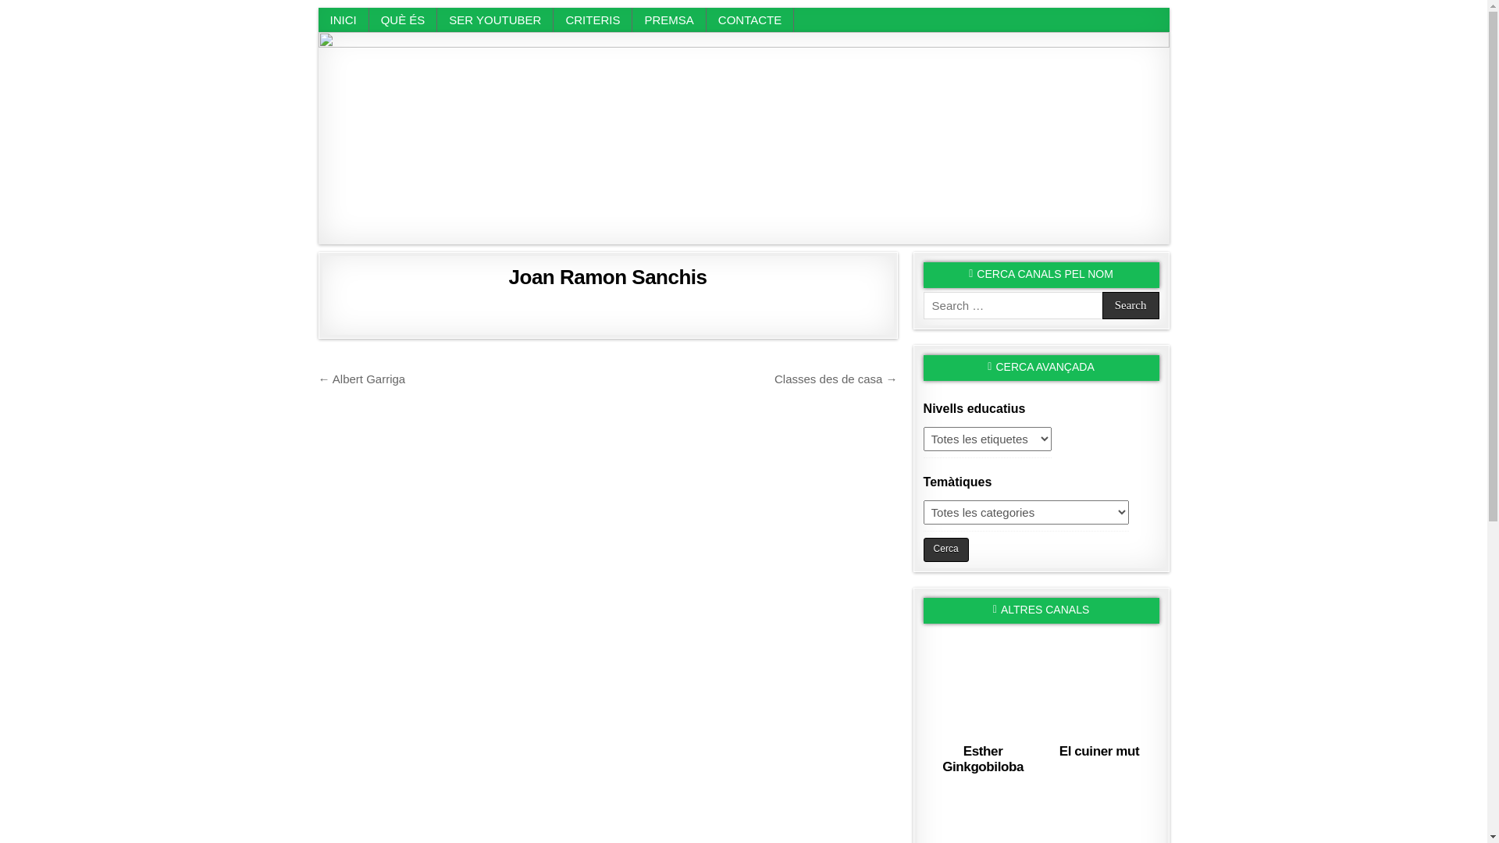 The height and width of the screenshot is (843, 1499). What do you see at coordinates (608, 277) in the screenshot?
I see `Joan Ramon Sanchis` at bounding box center [608, 277].